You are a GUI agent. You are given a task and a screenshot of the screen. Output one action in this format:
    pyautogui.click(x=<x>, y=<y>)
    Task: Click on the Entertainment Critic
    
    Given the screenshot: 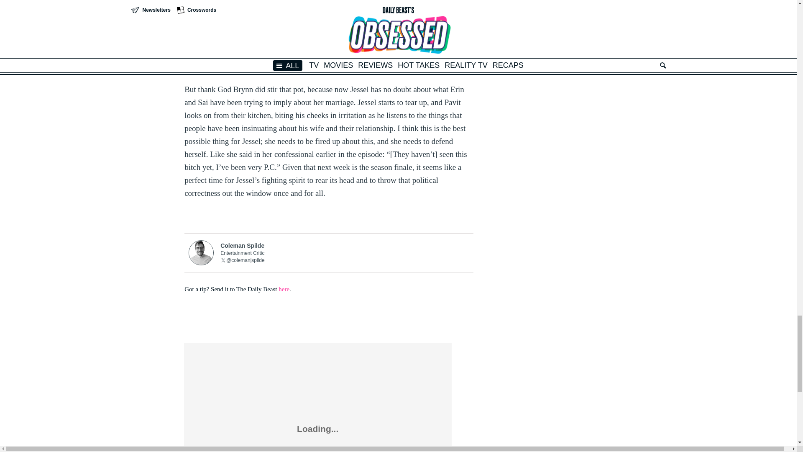 What is the action you would take?
    pyautogui.click(x=345, y=253)
    